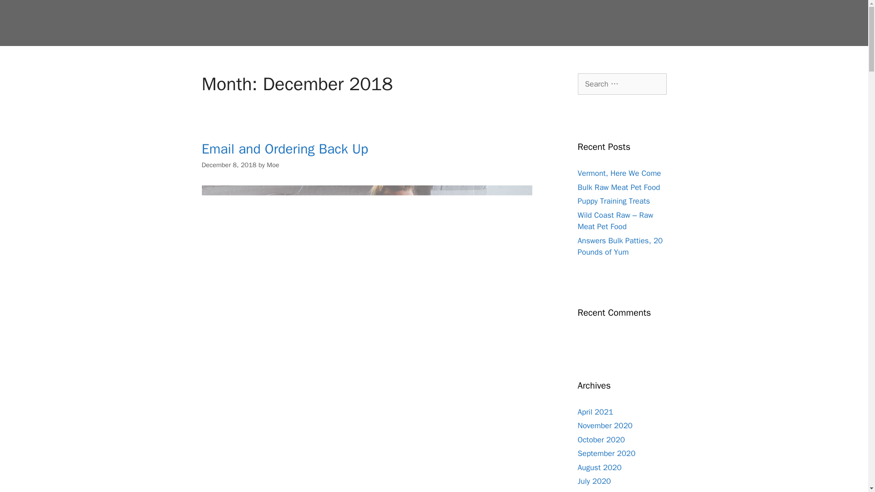 Image resolution: width=875 pixels, height=492 pixels. Describe the element at coordinates (273, 165) in the screenshot. I see `View all posts by Moe` at that location.